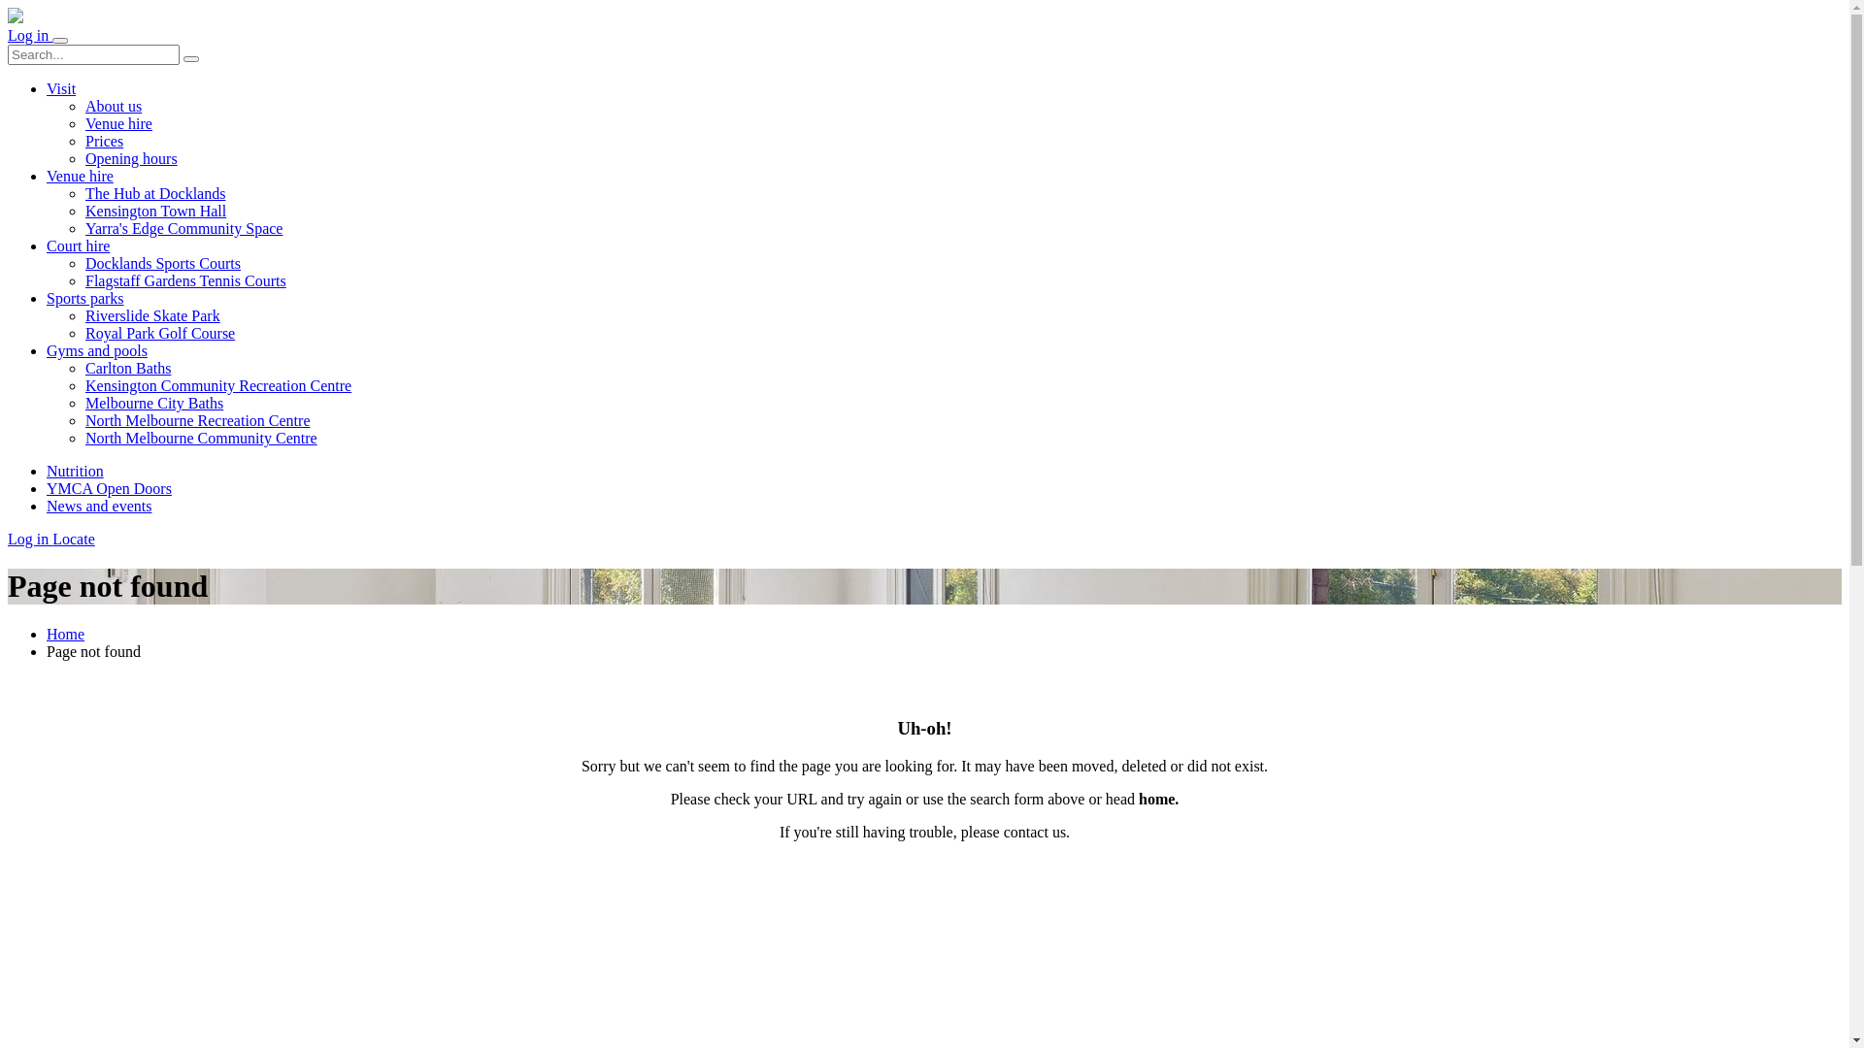  What do you see at coordinates (153, 316) in the screenshot?
I see `Riverslide Skate Park` at bounding box center [153, 316].